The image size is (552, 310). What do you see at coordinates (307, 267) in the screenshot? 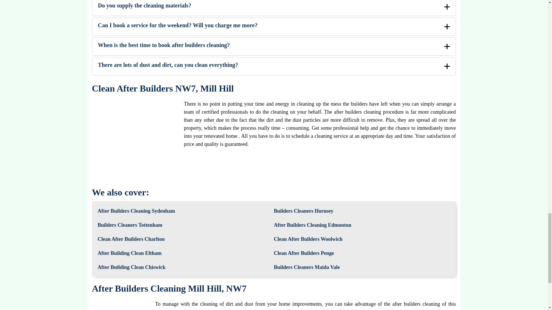
I see `W9 Builders Cleaners Maida Vale` at bounding box center [307, 267].